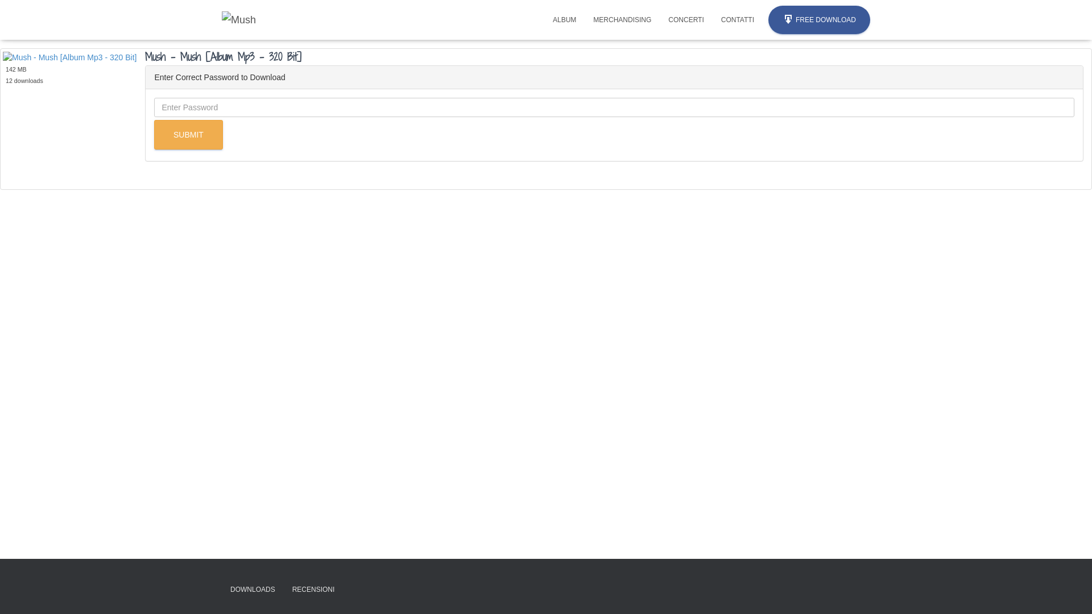  What do you see at coordinates (189, 135) in the screenshot?
I see `Submit` at bounding box center [189, 135].